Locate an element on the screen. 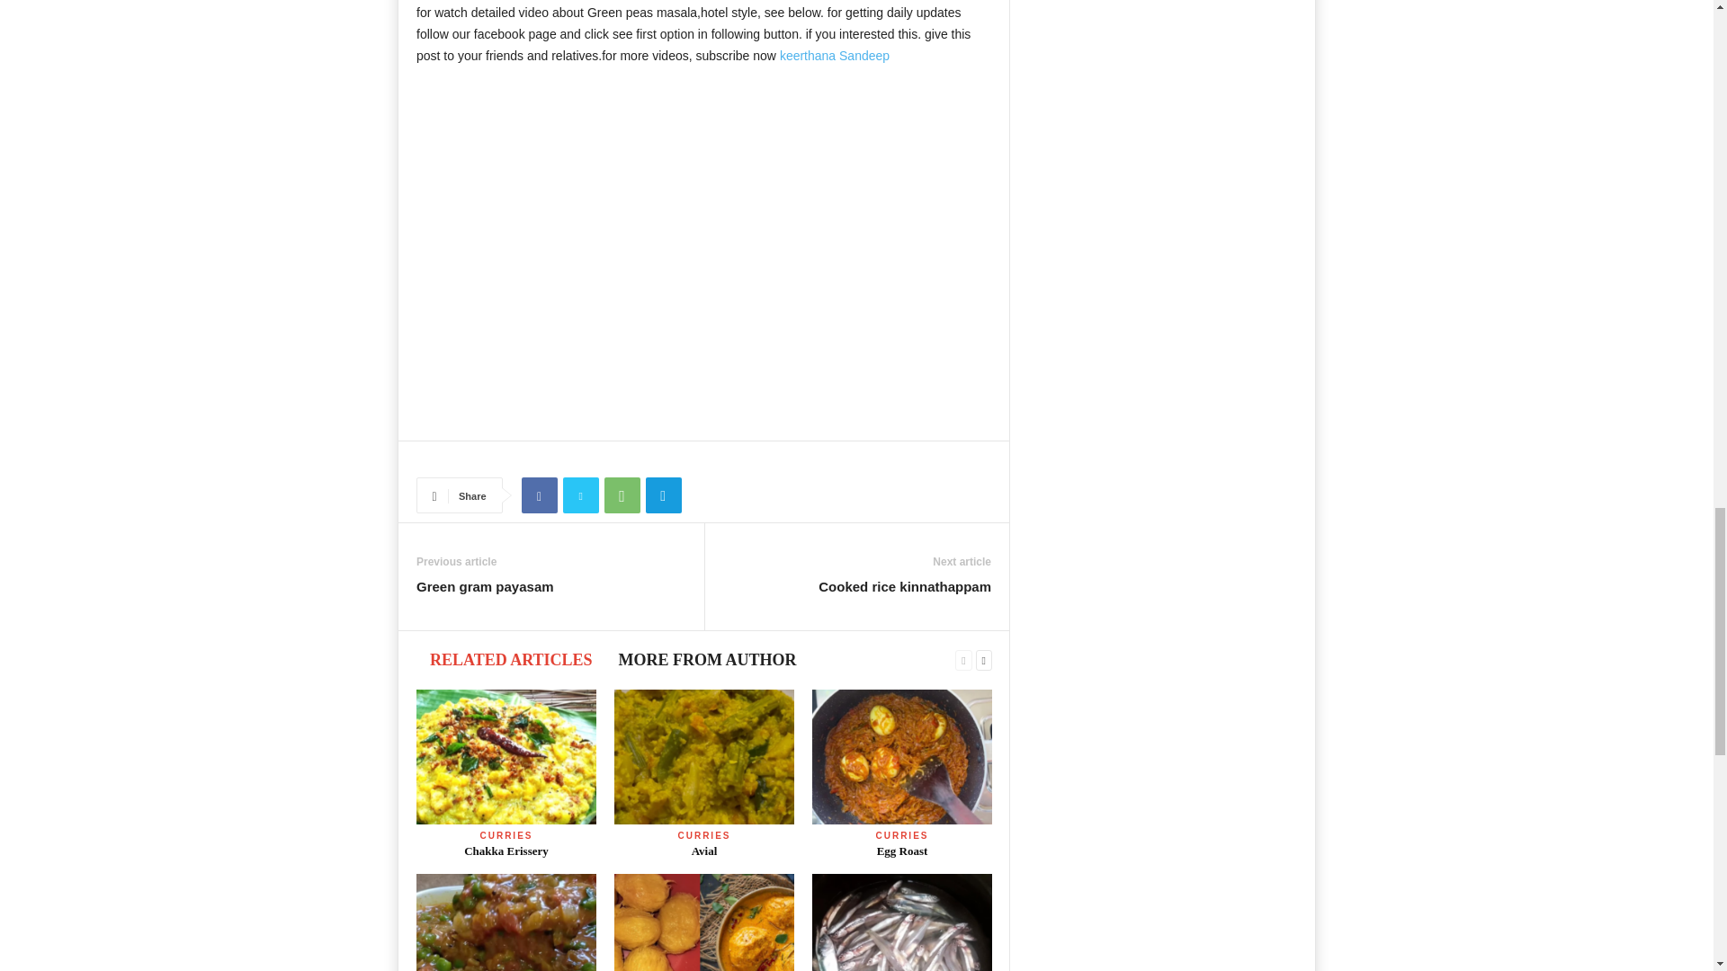 The width and height of the screenshot is (1727, 971). bottomFacebookLike is located at coordinates (463, 459).